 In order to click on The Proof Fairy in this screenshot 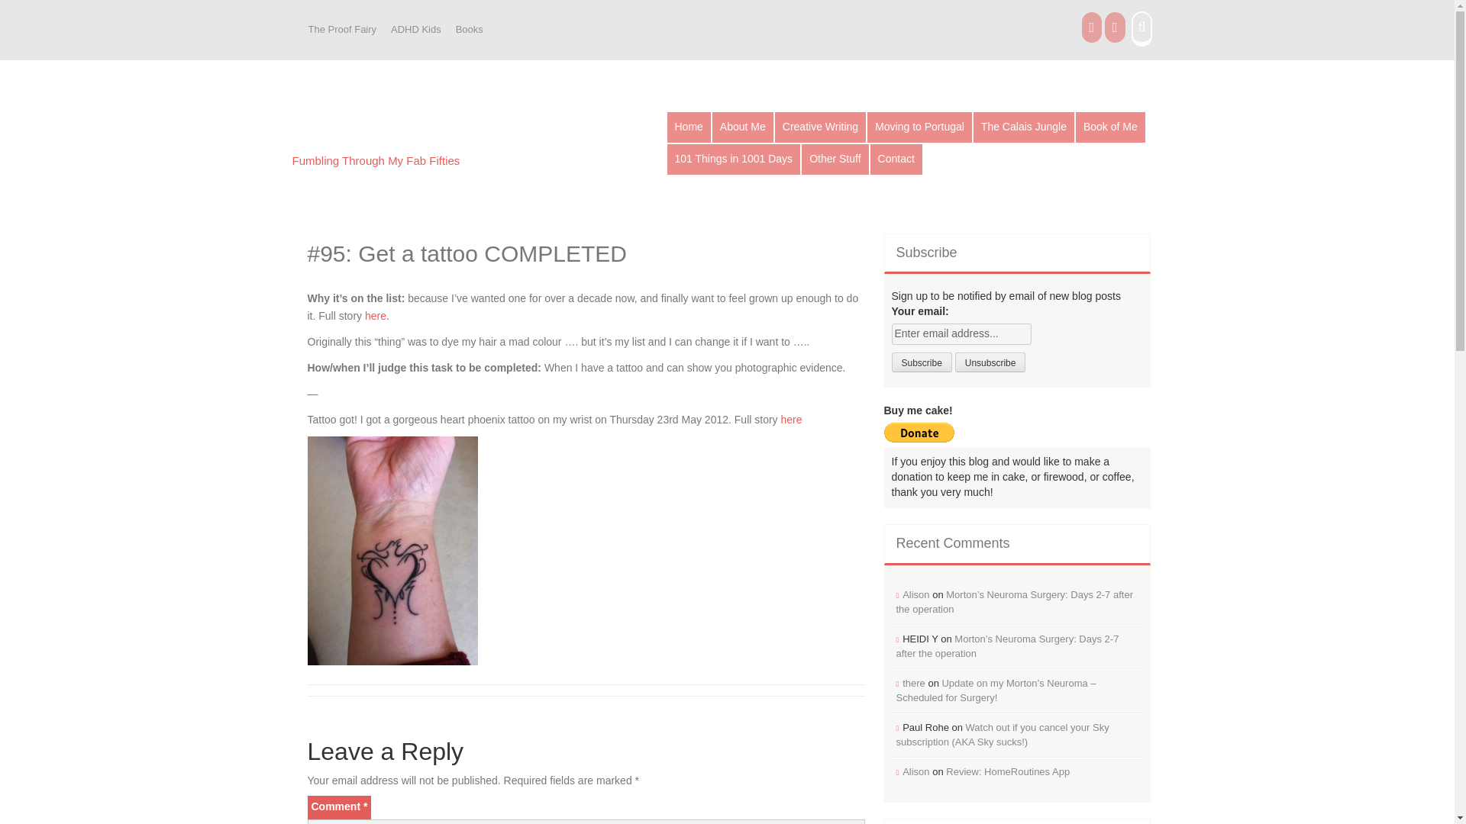, I will do `click(341, 30)`.